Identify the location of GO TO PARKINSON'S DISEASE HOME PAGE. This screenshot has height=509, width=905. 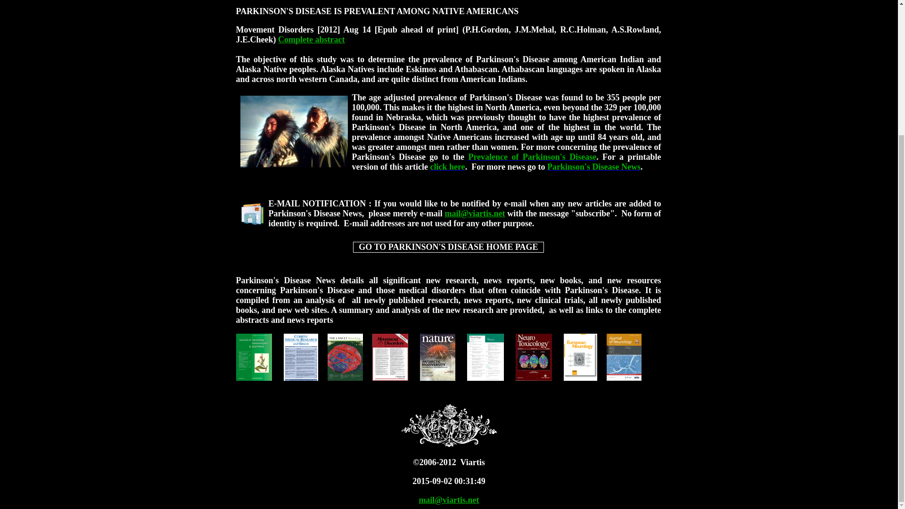
(448, 247).